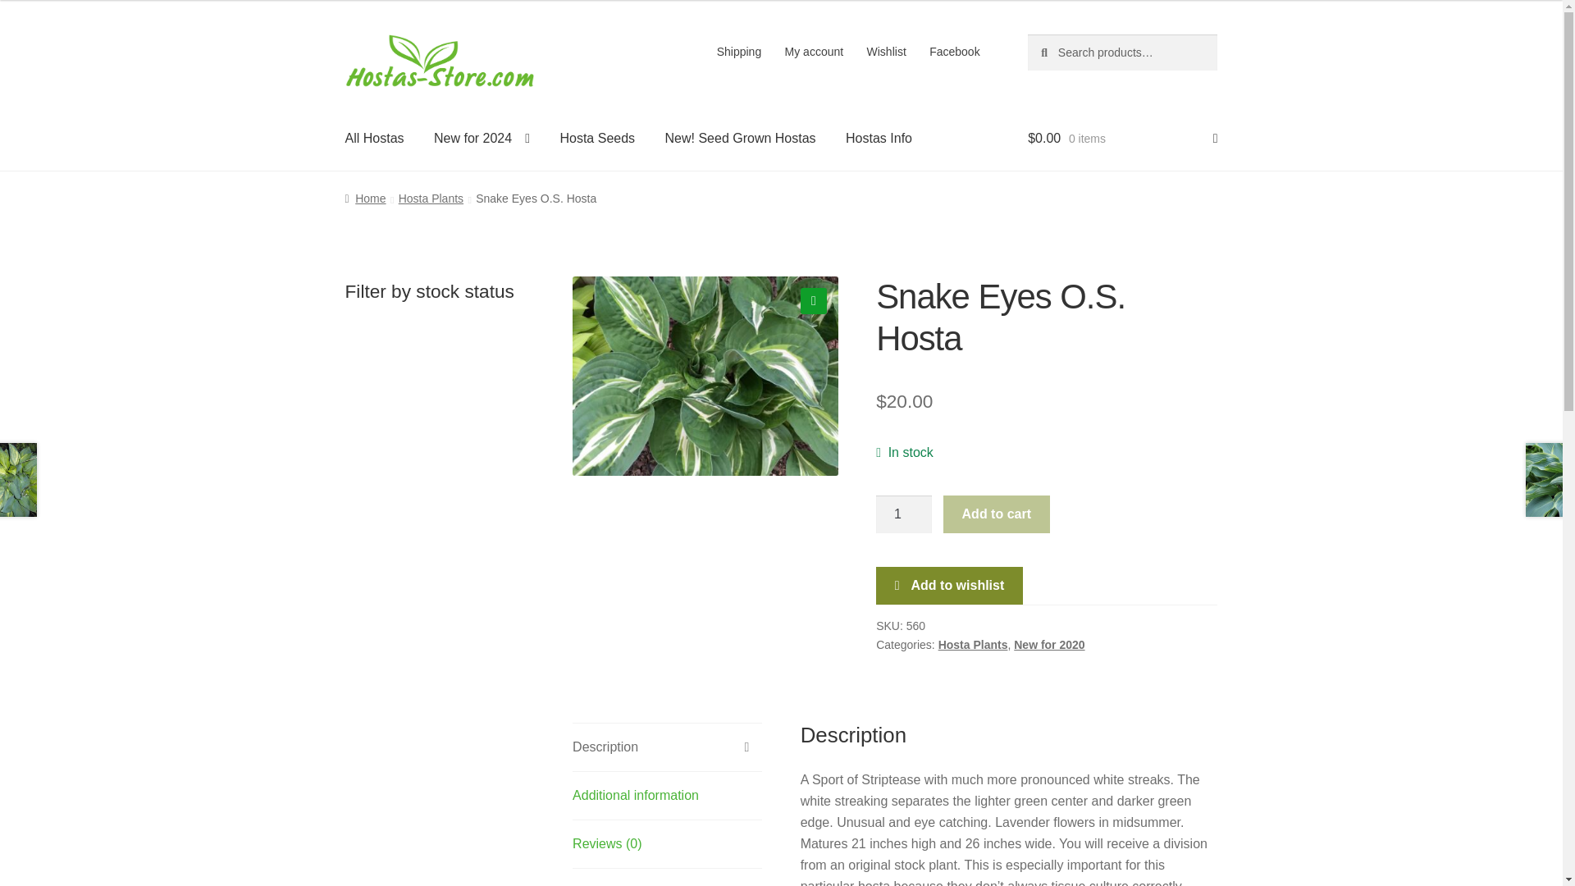 The height and width of the screenshot is (886, 1575). Describe the element at coordinates (374, 138) in the screenshot. I see `All Hostas` at that location.